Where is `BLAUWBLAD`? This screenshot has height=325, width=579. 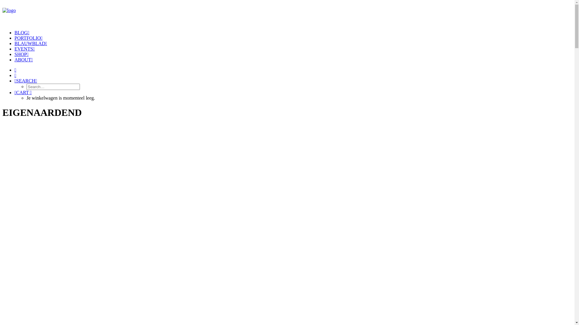
BLAUWBLAD is located at coordinates (31, 43).